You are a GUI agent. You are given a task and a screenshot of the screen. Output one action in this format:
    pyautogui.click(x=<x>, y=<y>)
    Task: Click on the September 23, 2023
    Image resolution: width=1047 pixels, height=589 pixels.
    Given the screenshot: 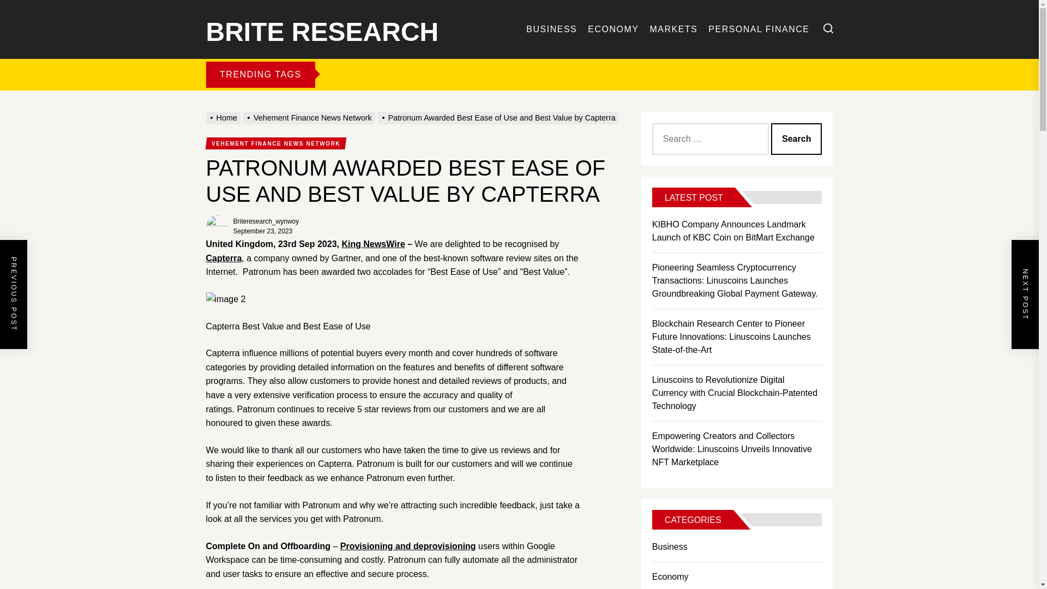 What is the action you would take?
    pyautogui.click(x=263, y=231)
    